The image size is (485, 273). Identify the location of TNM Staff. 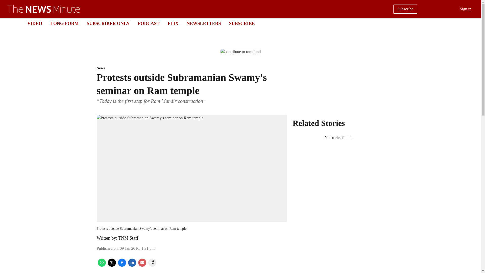
(128, 238).